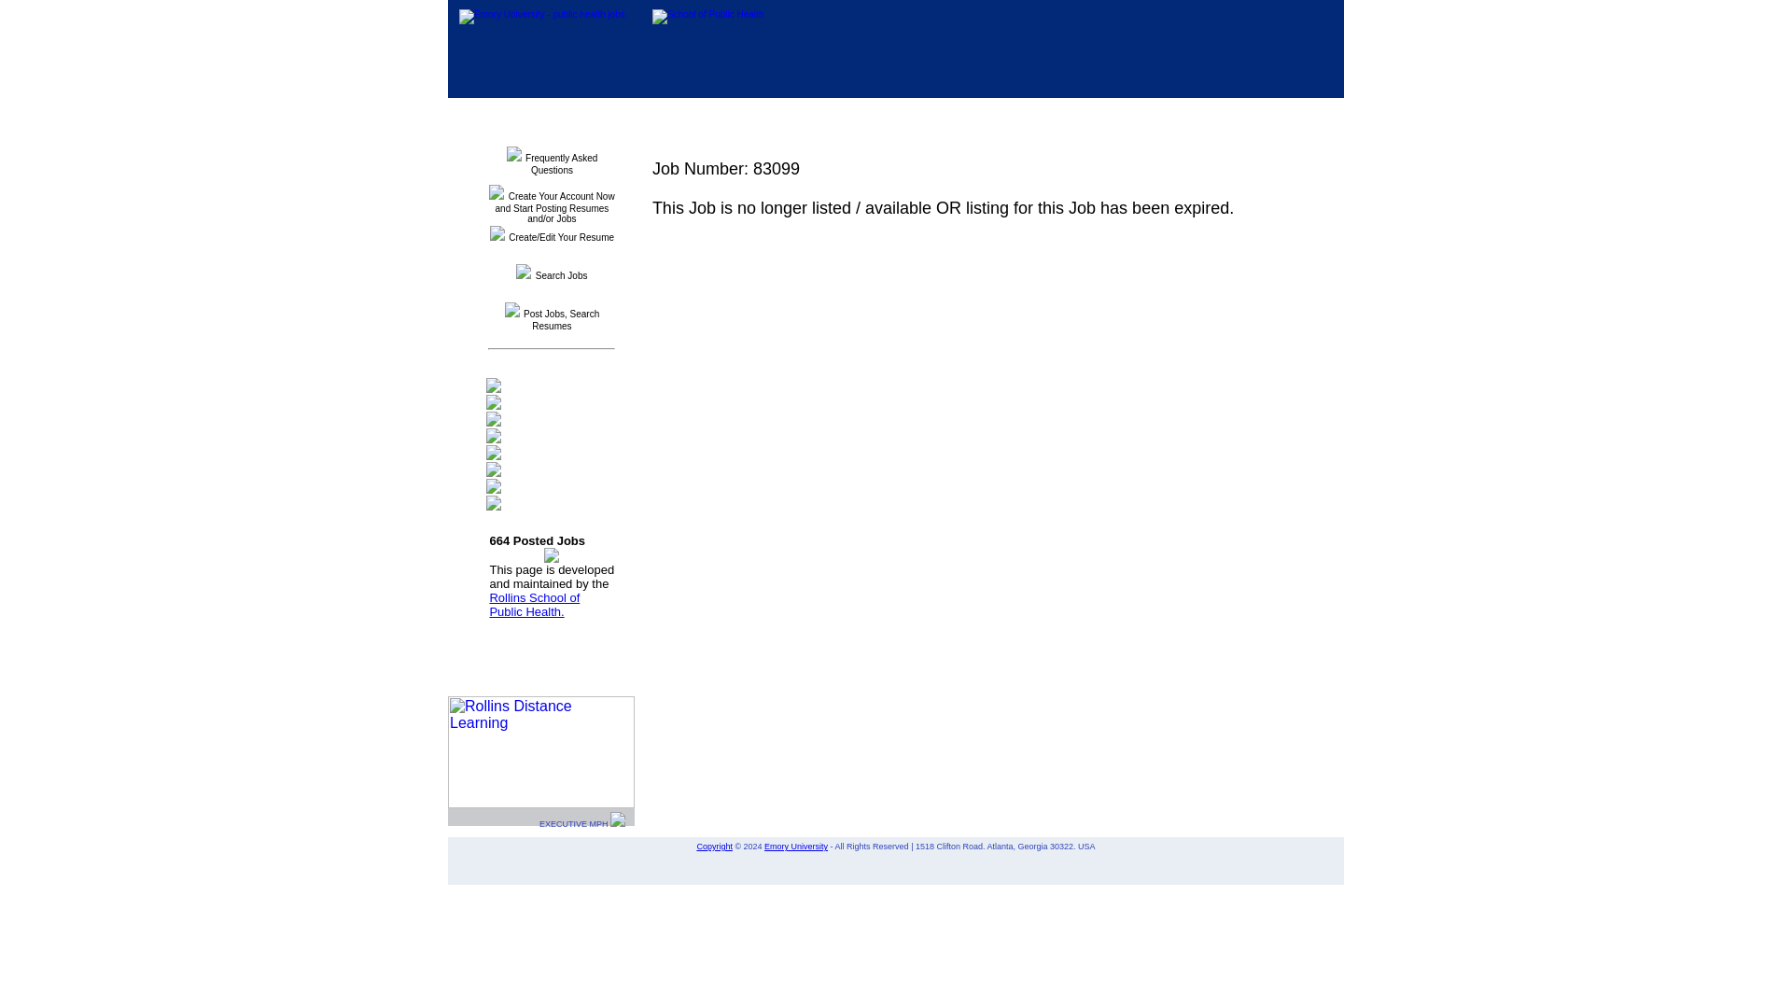 The image size is (1792, 1008). I want to click on Emory University, so click(796, 846).